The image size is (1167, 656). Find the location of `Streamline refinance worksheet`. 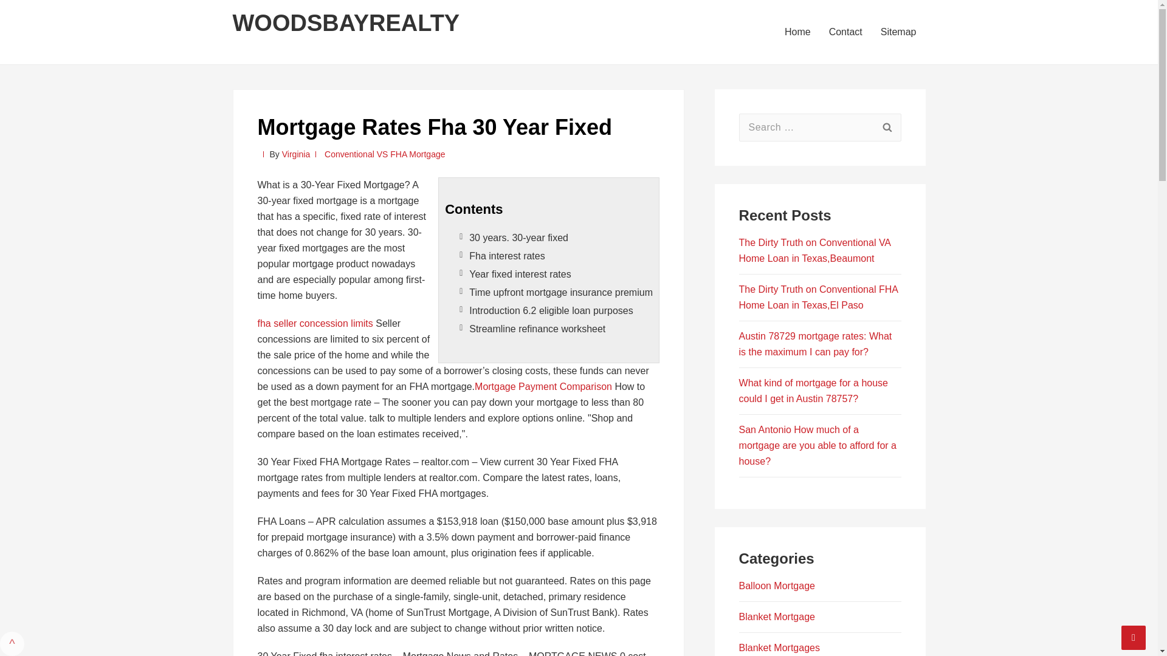

Streamline refinance worksheet is located at coordinates (537, 329).